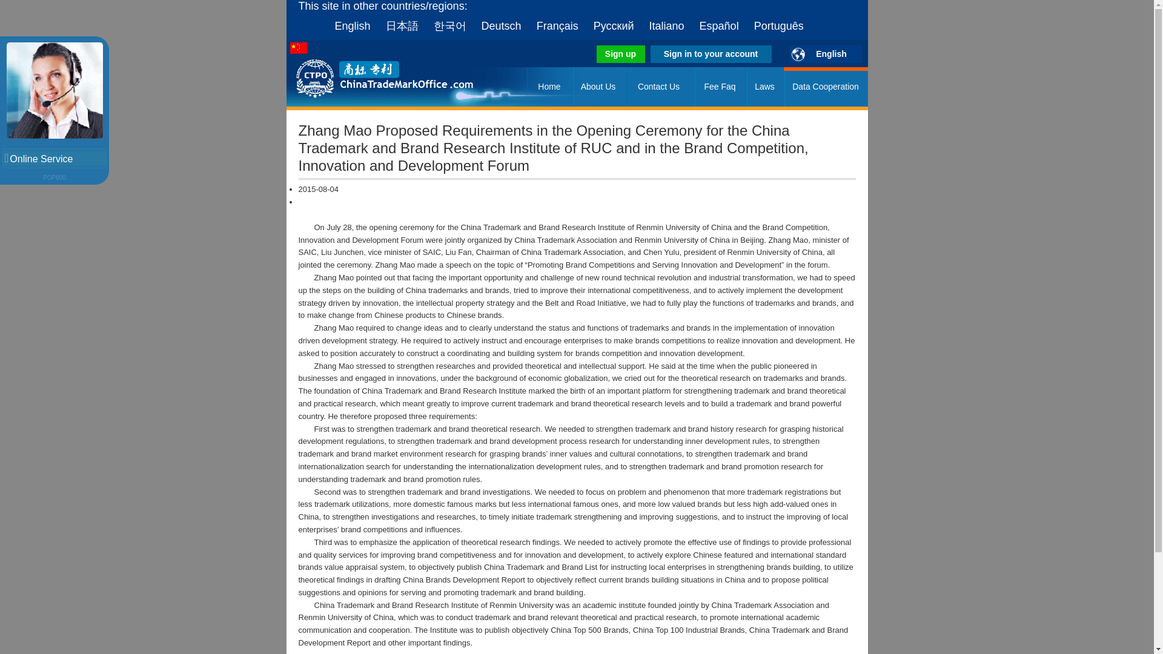 The width and height of the screenshot is (1163, 654). What do you see at coordinates (765, 87) in the screenshot?
I see `Laws` at bounding box center [765, 87].